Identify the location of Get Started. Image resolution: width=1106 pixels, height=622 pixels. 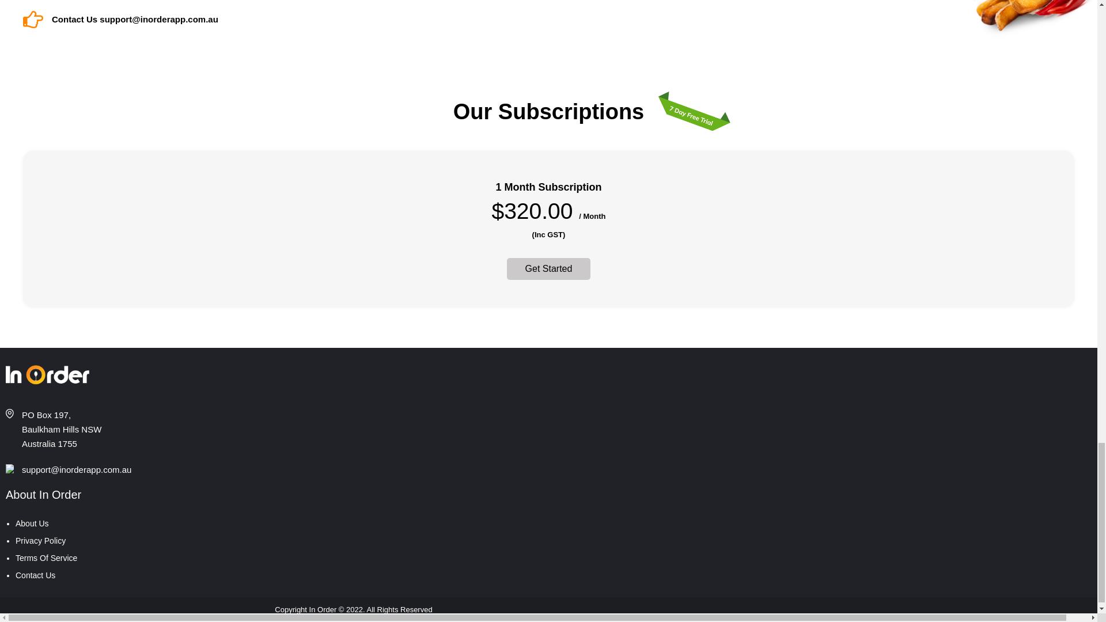
(548, 269).